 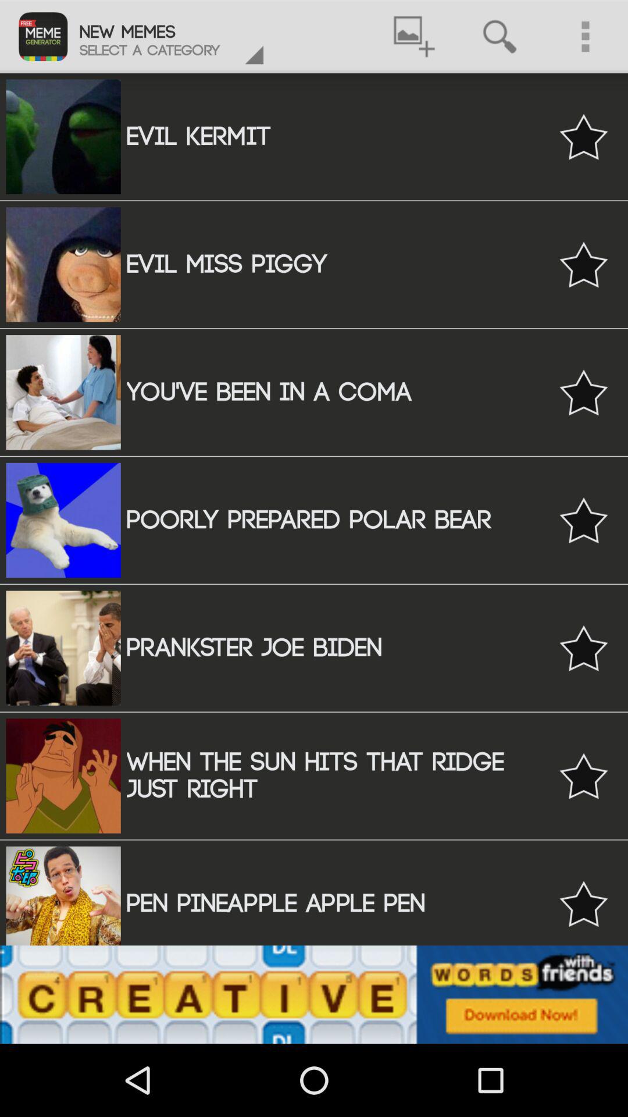 I want to click on add to favorite, so click(x=584, y=392).